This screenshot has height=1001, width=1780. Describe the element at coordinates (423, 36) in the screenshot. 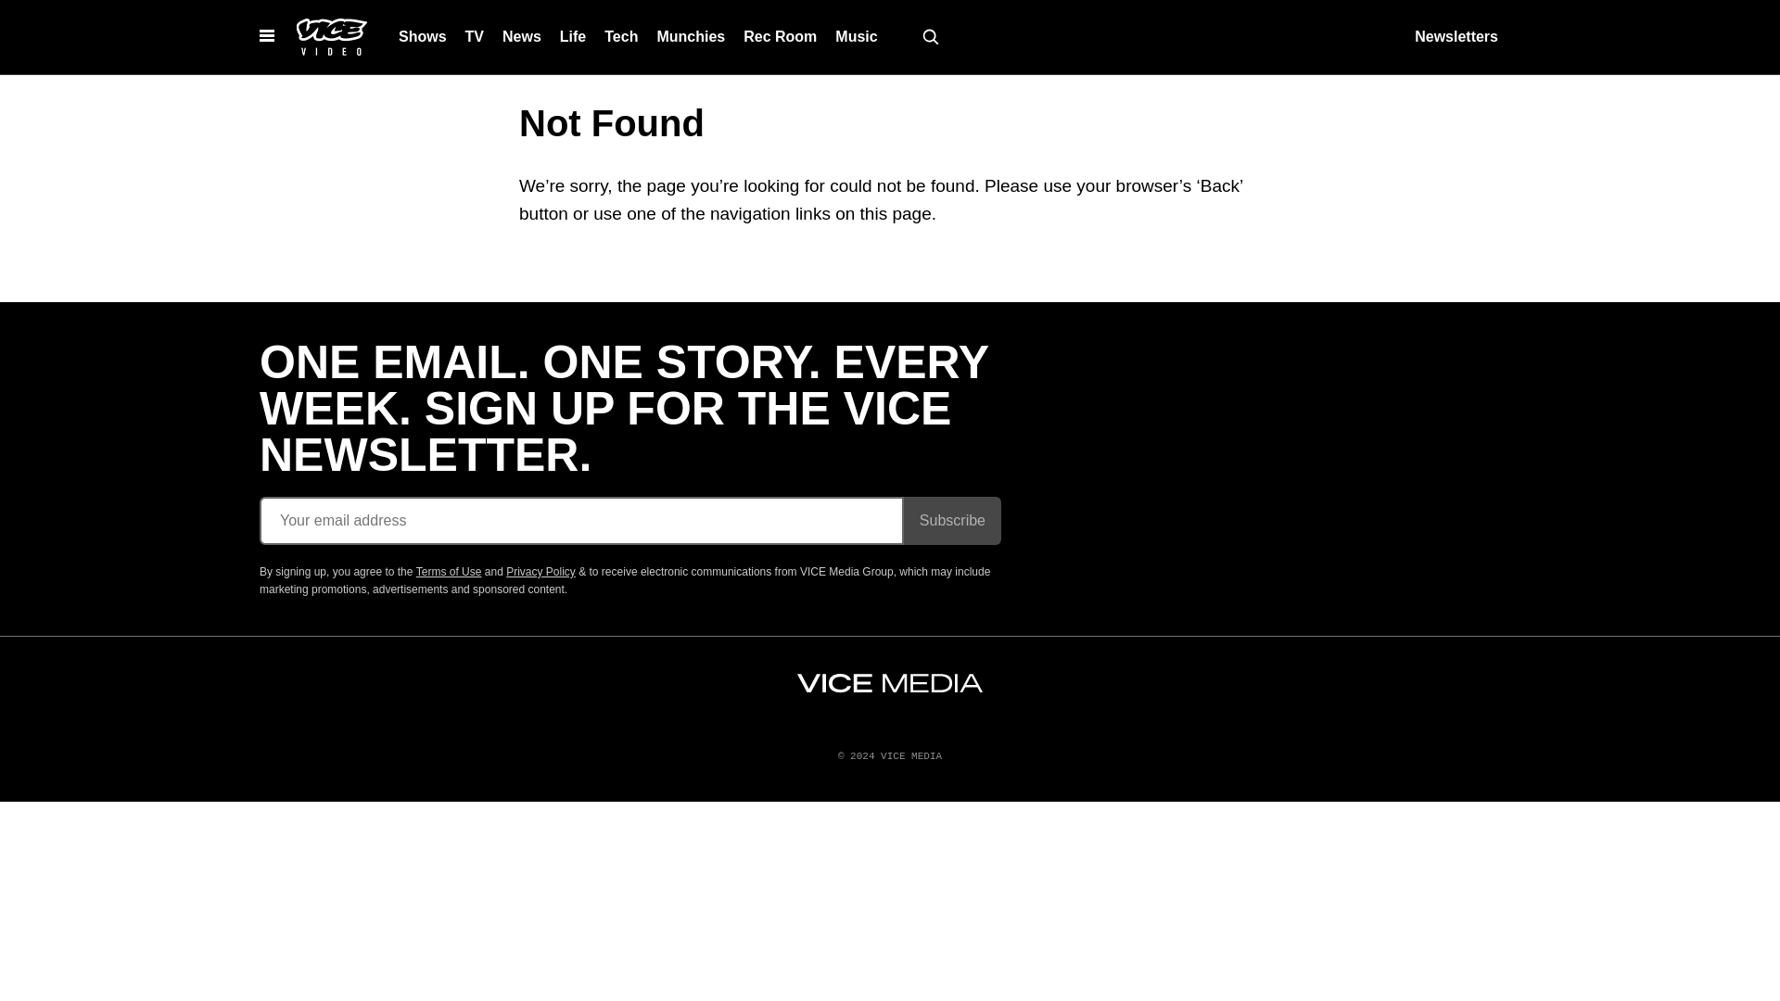

I see `Shows` at that location.